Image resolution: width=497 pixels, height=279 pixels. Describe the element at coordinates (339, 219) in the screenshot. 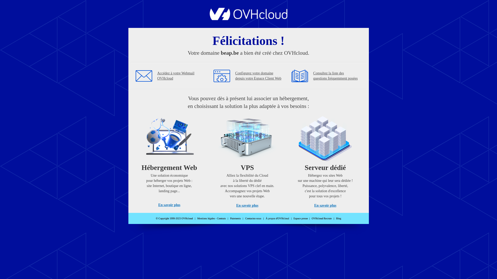

I see `Blog` at that location.